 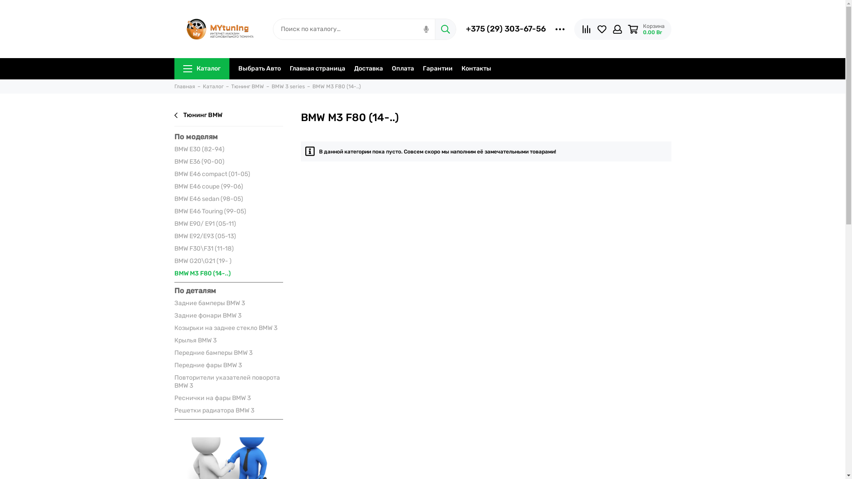 I want to click on BMW E30 (82-94), so click(x=228, y=149).